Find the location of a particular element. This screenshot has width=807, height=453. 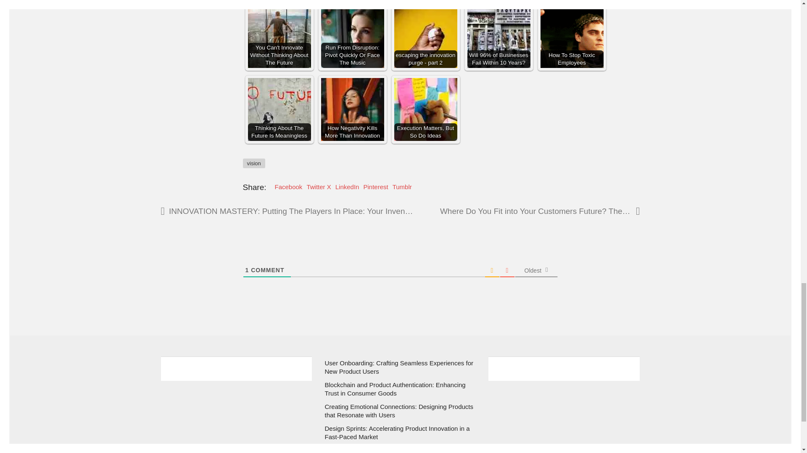

Run From Disruption: Pivot Quickly Or Face The Music is located at coordinates (352, 36).